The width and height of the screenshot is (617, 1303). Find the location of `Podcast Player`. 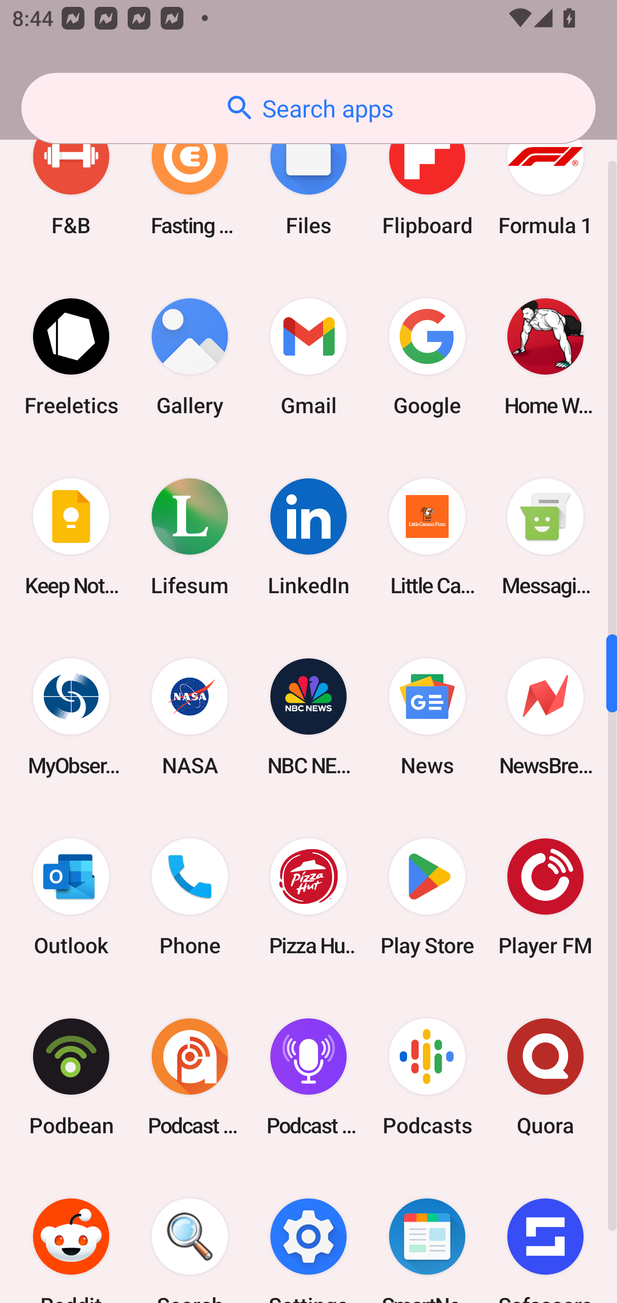

Podcast Player is located at coordinates (308, 1078).